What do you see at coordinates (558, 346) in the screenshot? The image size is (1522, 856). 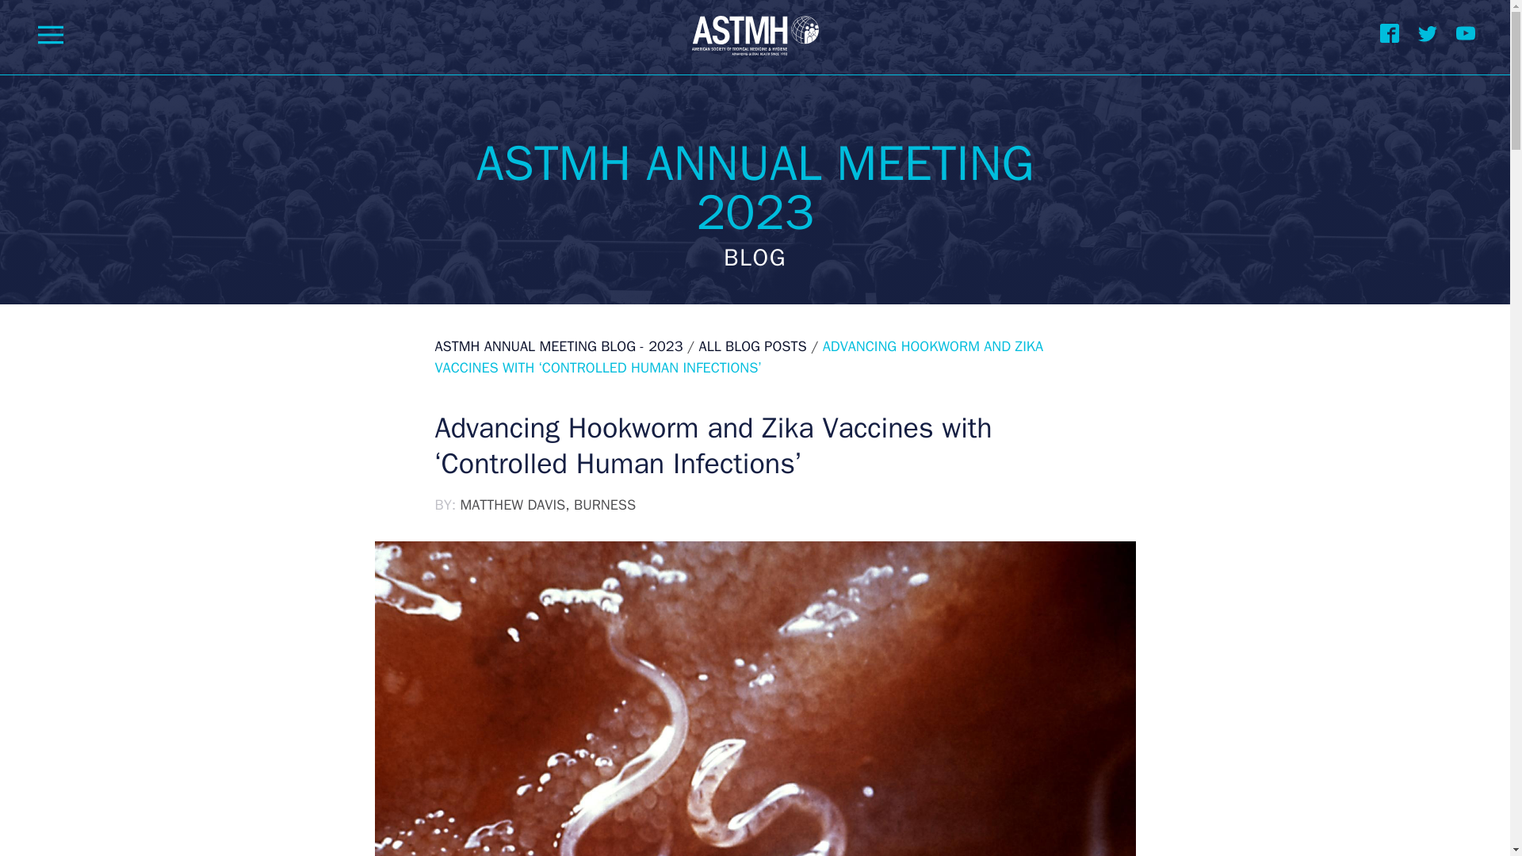 I see `ASTMH ANNUAL MEETING BLOG - 2023` at bounding box center [558, 346].